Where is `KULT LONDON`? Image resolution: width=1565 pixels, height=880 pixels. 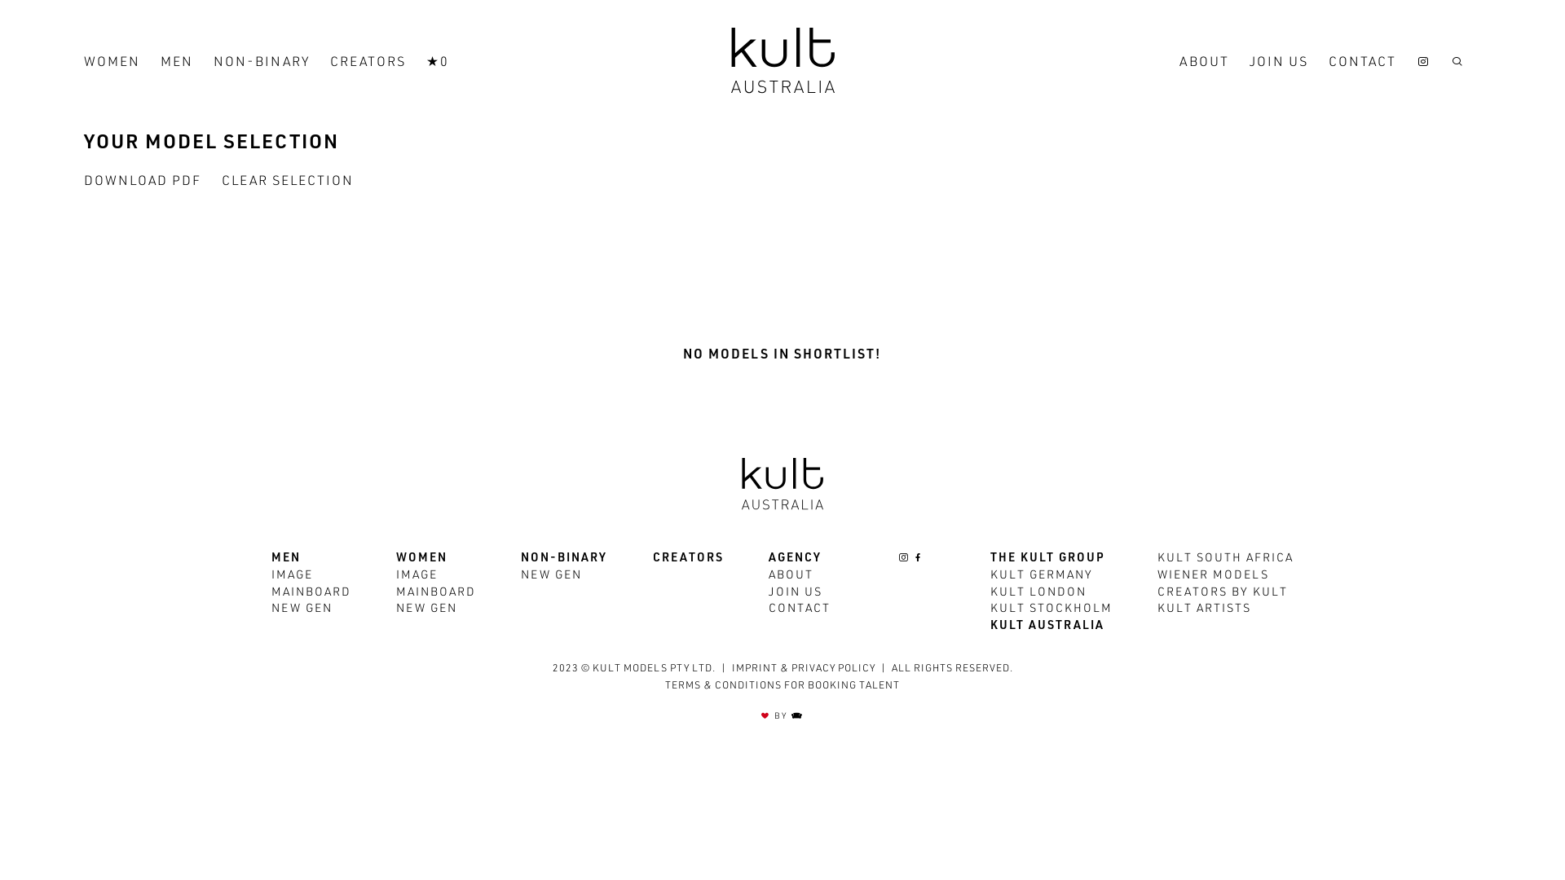
KULT LONDON is located at coordinates (1038, 593).